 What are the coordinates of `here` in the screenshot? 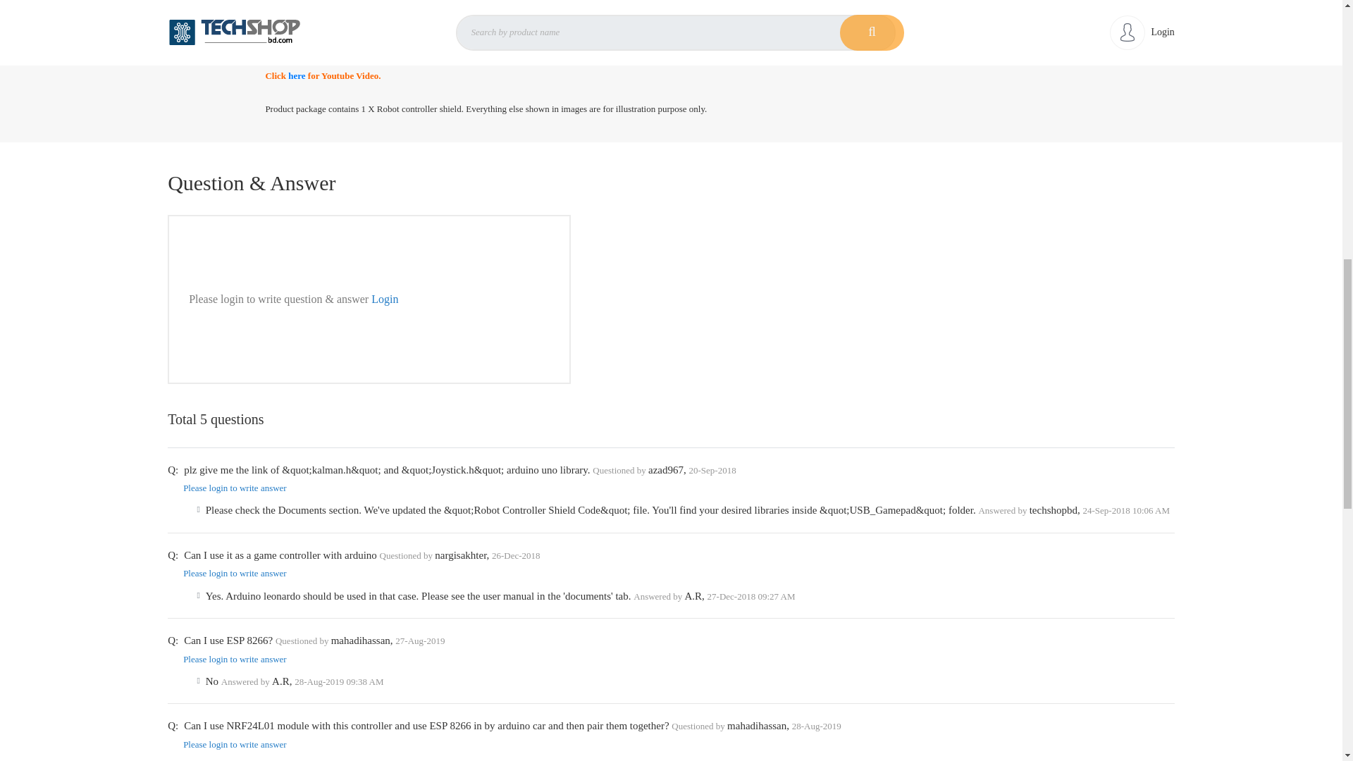 It's located at (296, 58).